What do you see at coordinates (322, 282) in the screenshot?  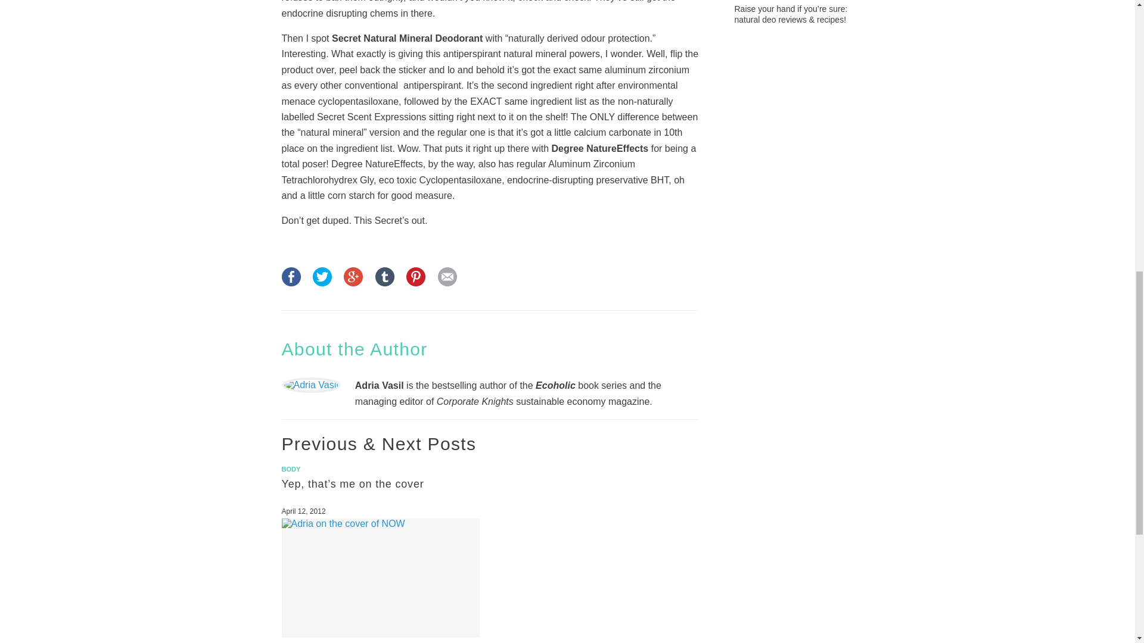 I see `Tweet` at bounding box center [322, 282].